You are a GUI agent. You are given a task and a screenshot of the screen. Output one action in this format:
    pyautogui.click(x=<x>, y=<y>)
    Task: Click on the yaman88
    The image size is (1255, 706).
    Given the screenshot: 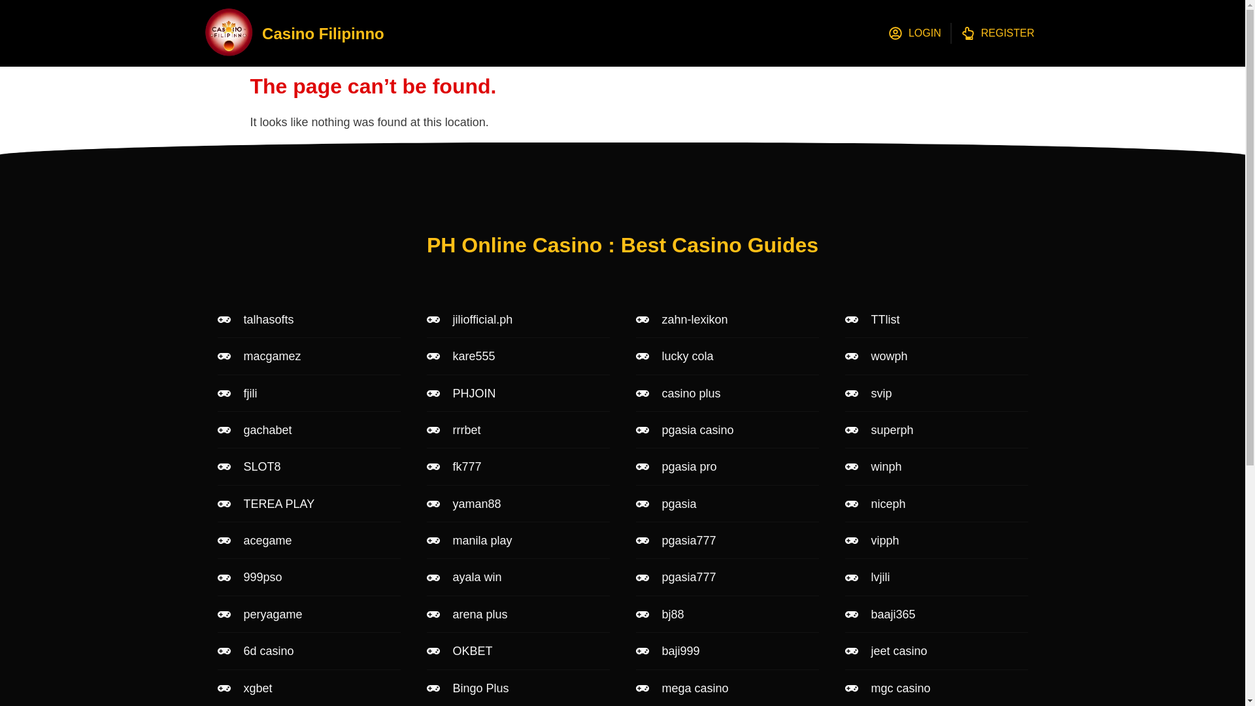 What is the action you would take?
    pyautogui.click(x=518, y=503)
    